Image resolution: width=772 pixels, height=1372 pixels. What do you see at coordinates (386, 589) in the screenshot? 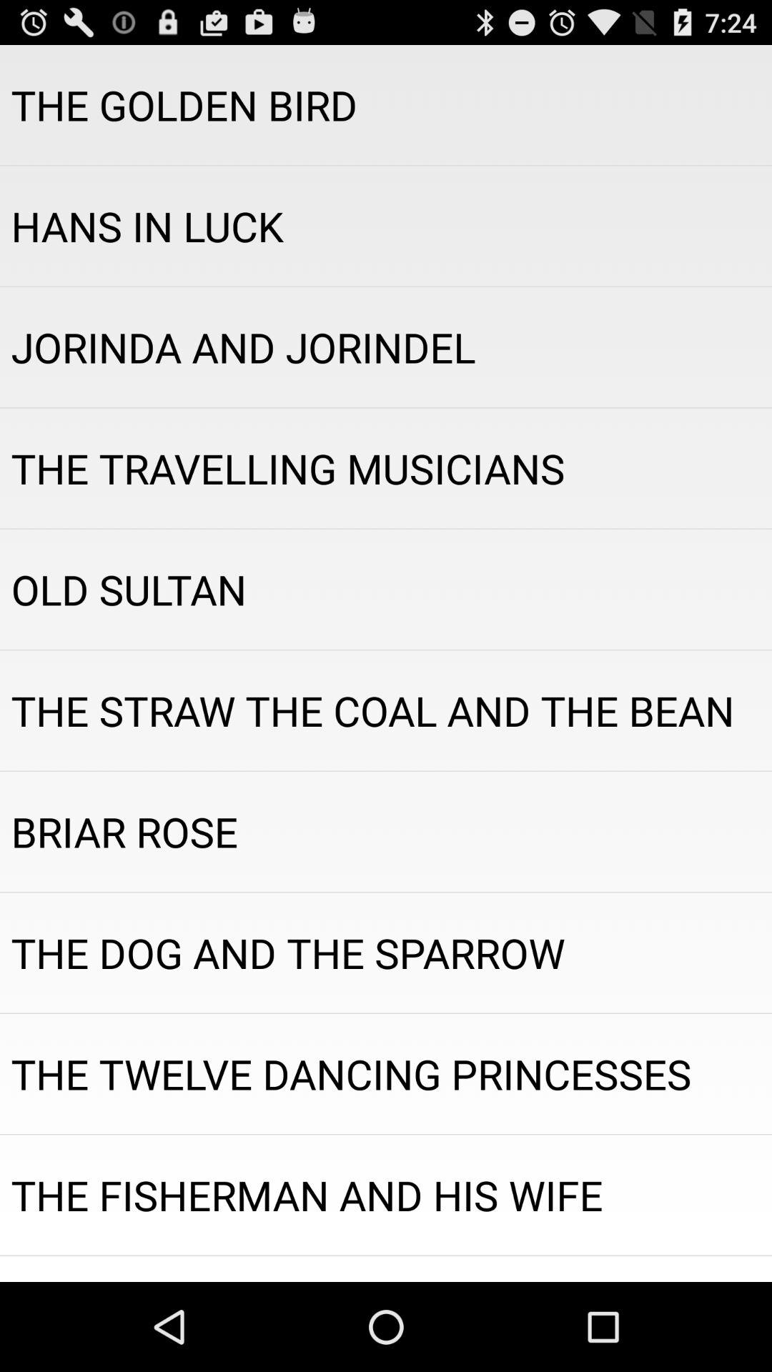
I see `swipe until the old sultan icon` at bounding box center [386, 589].